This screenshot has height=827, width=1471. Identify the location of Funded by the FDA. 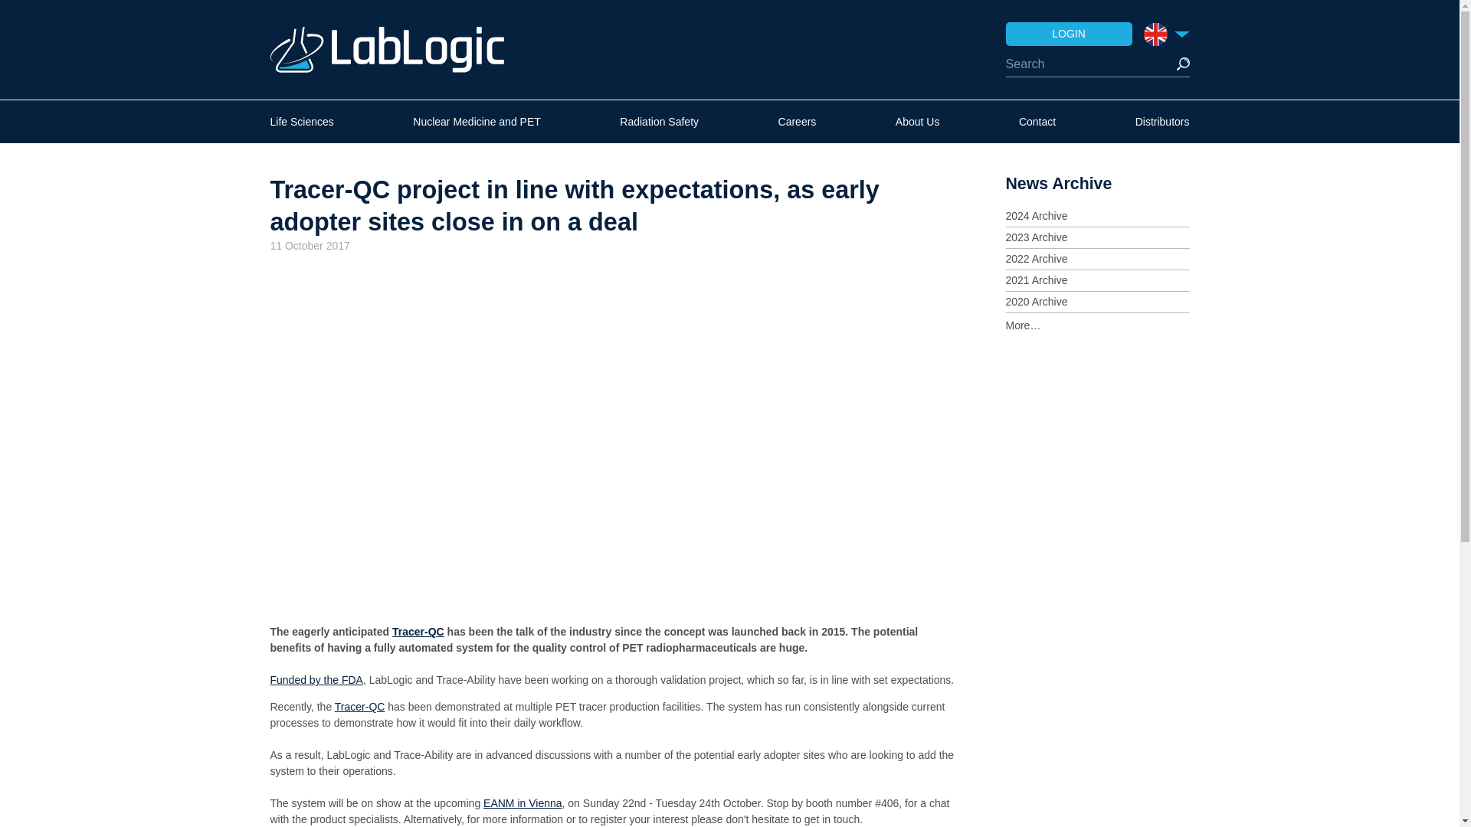
(316, 680).